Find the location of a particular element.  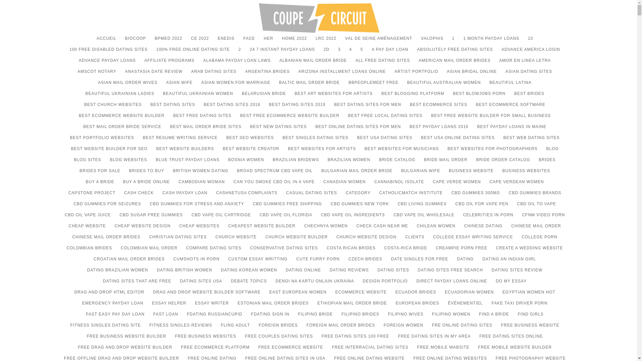

ADVANCE AMERICA LOGIN is located at coordinates (530, 52).